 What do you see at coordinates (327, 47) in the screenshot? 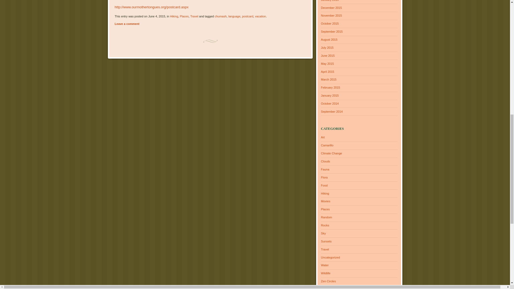
I see `July 2015` at bounding box center [327, 47].